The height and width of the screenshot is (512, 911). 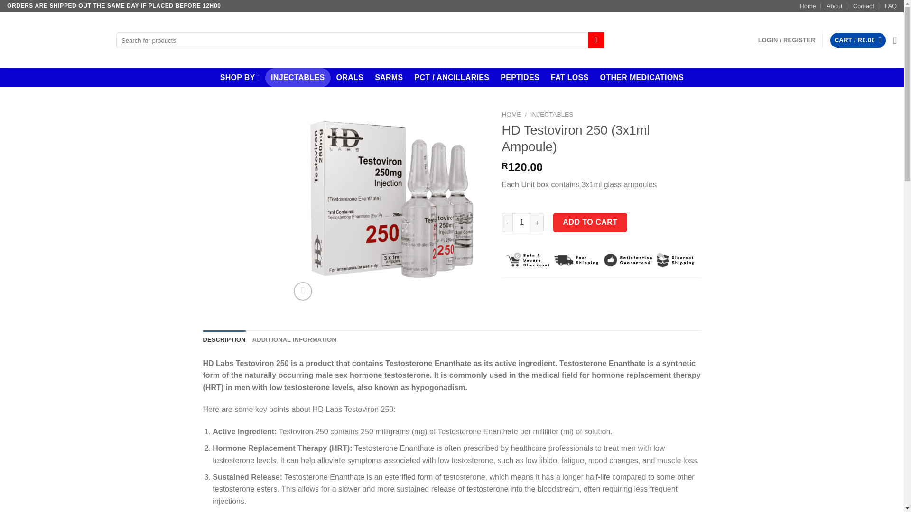 What do you see at coordinates (596, 40) in the screenshot?
I see `Search` at bounding box center [596, 40].